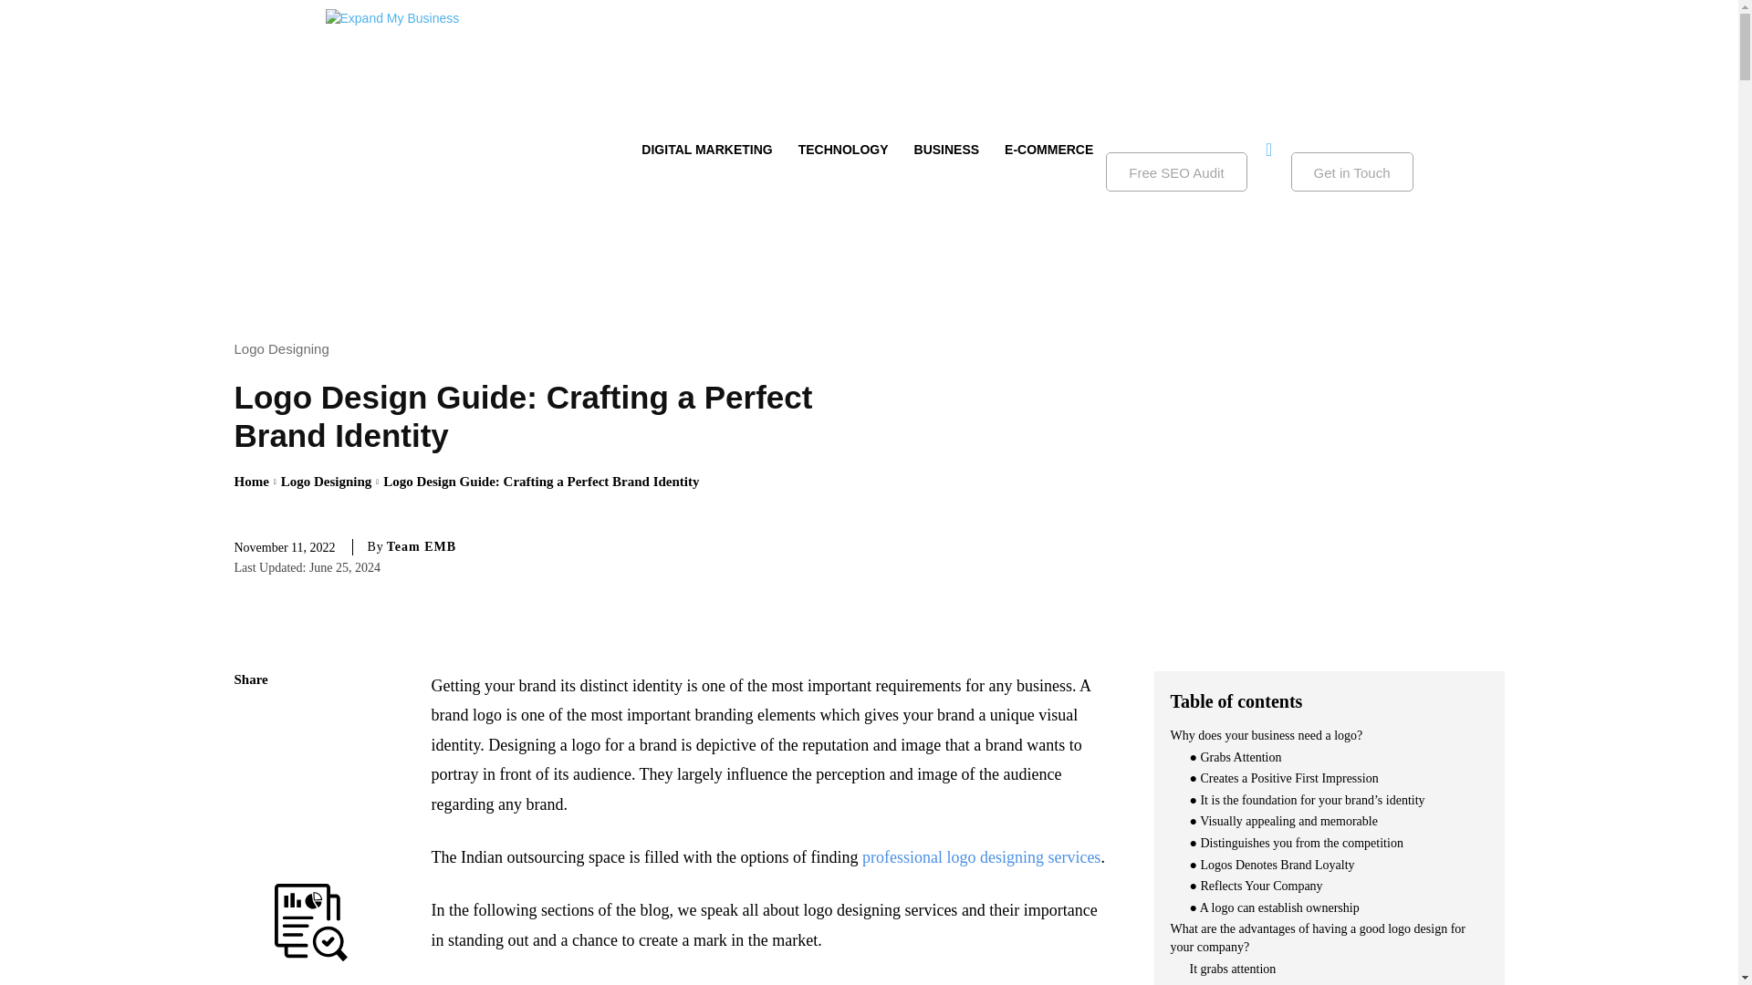 The width and height of the screenshot is (1752, 985). Describe the element at coordinates (843, 150) in the screenshot. I see `TECHNOLOGY` at that location.